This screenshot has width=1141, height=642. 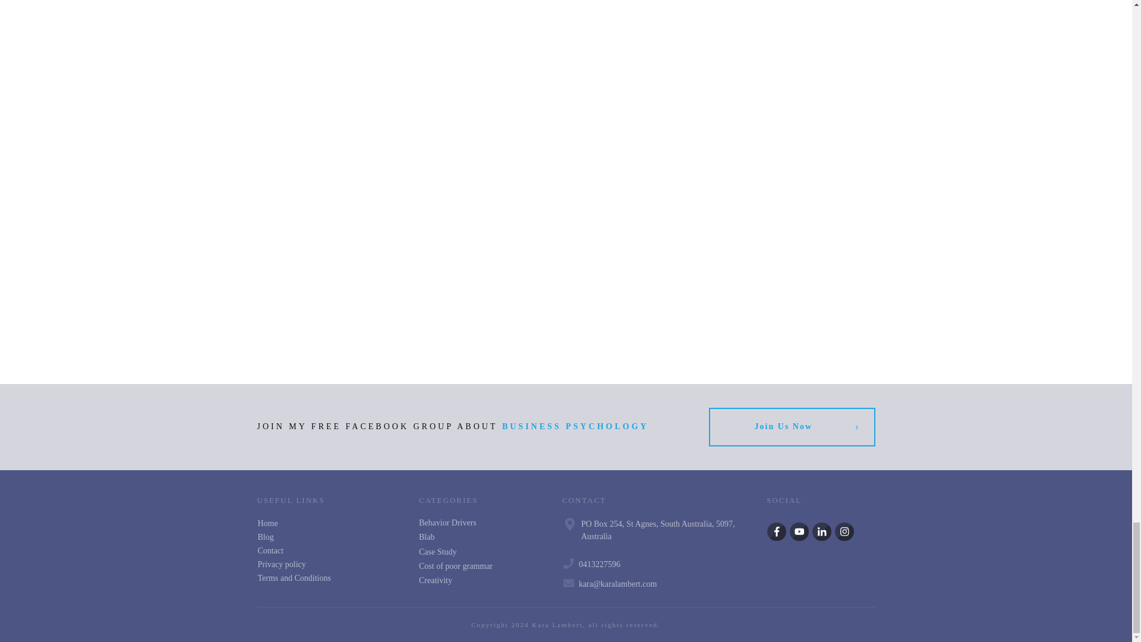 What do you see at coordinates (447, 523) in the screenshot?
I see `Behavior Drivers` at bounding box center [447, 523].